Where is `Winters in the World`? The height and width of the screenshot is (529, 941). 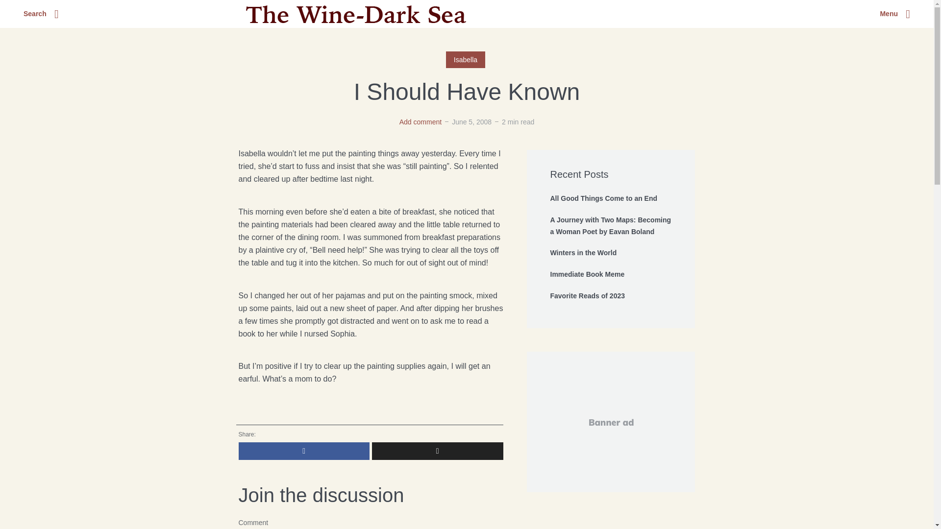
Winters in the World is located at coordinates (611, 253).